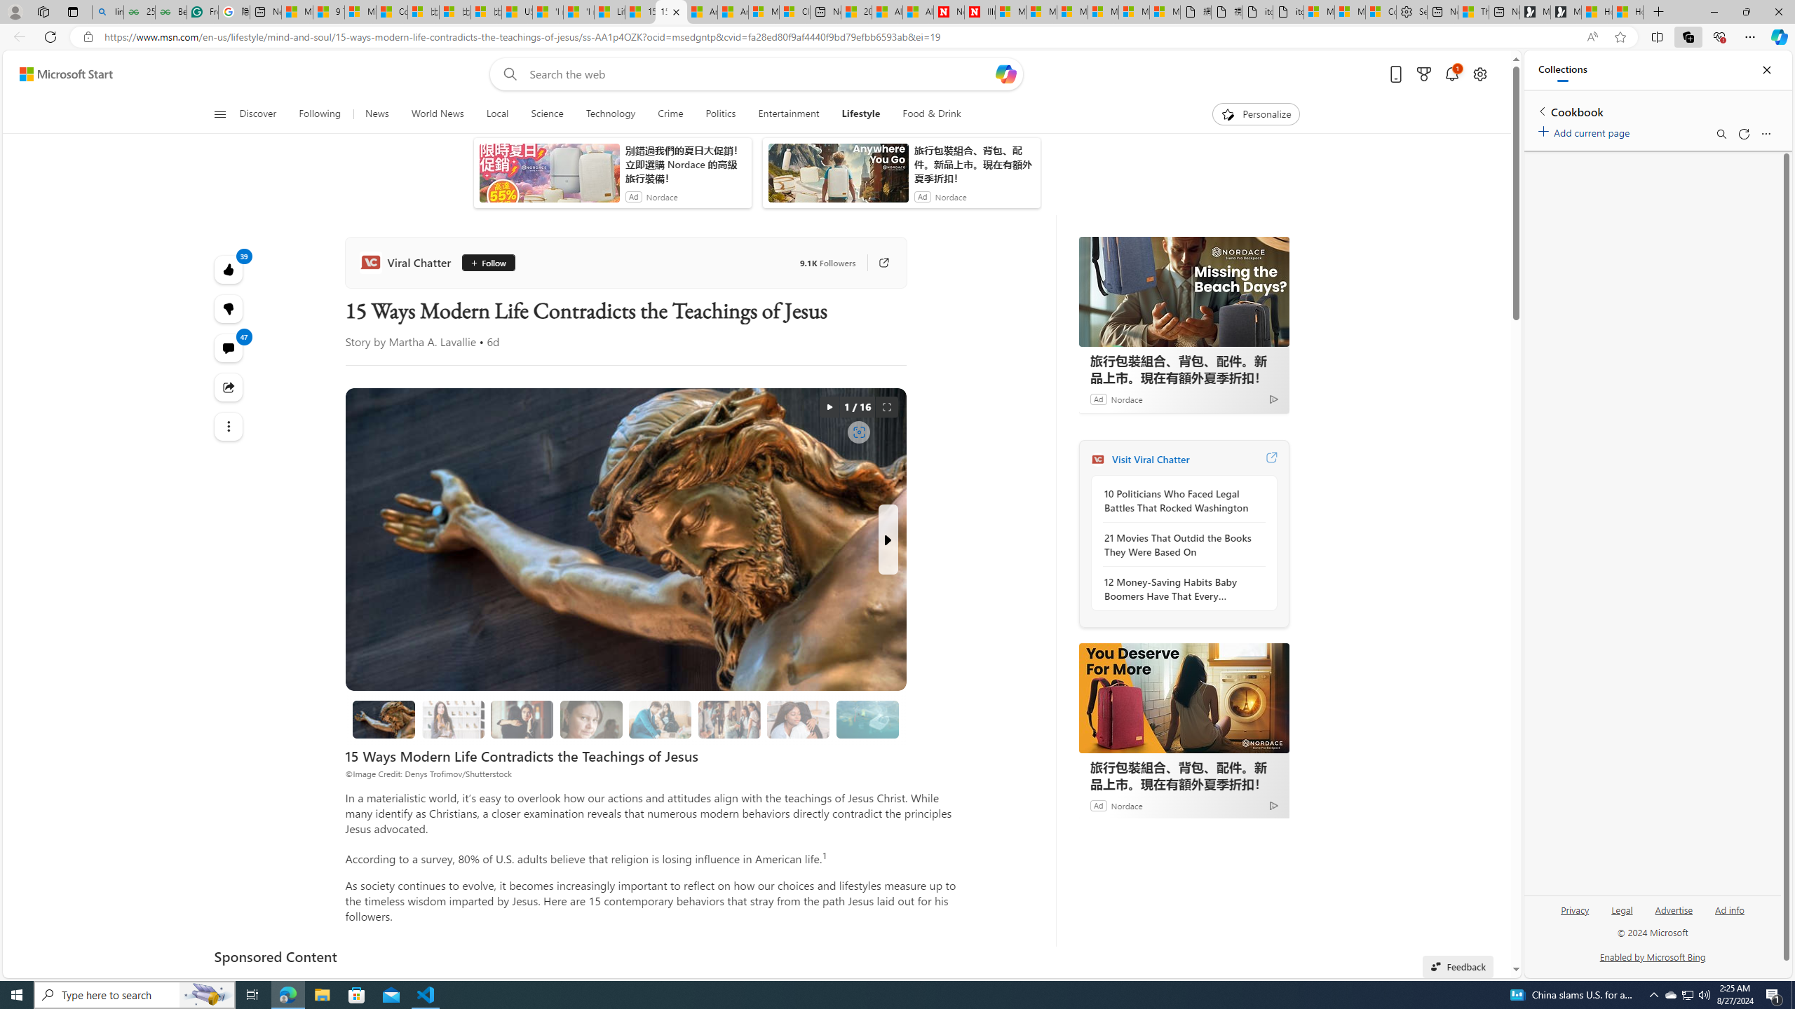 The width and height of the screenshot is (1795, 1009). I want to click on Food & Drink, so click(933, 114).